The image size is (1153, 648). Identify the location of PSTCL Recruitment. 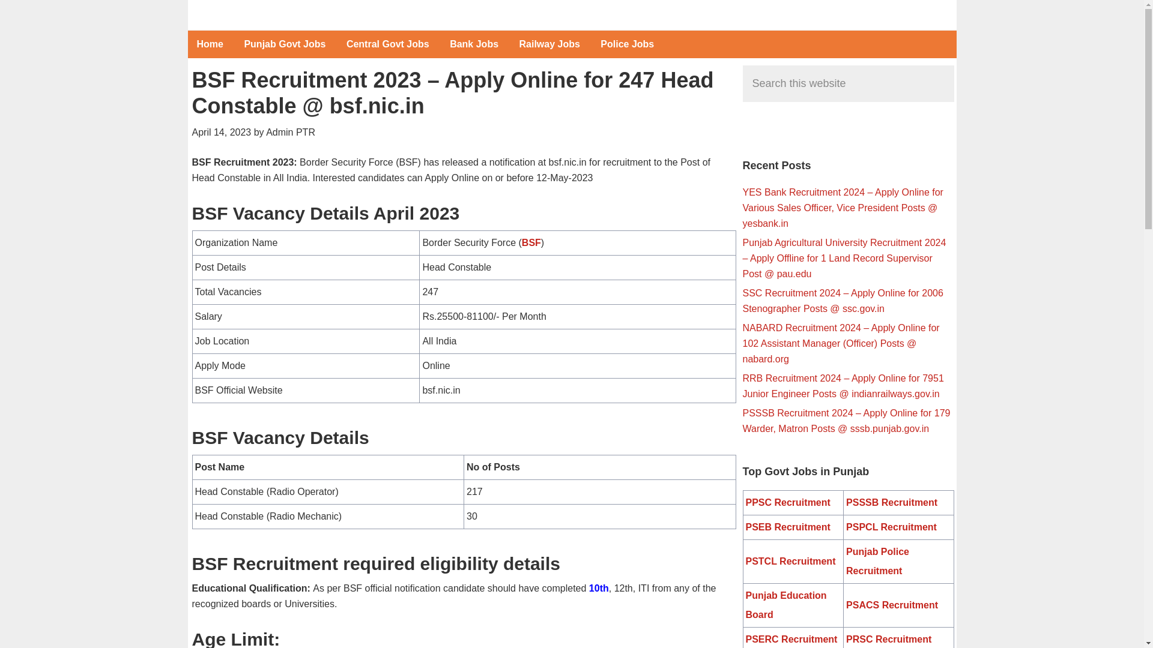
(791, 560).